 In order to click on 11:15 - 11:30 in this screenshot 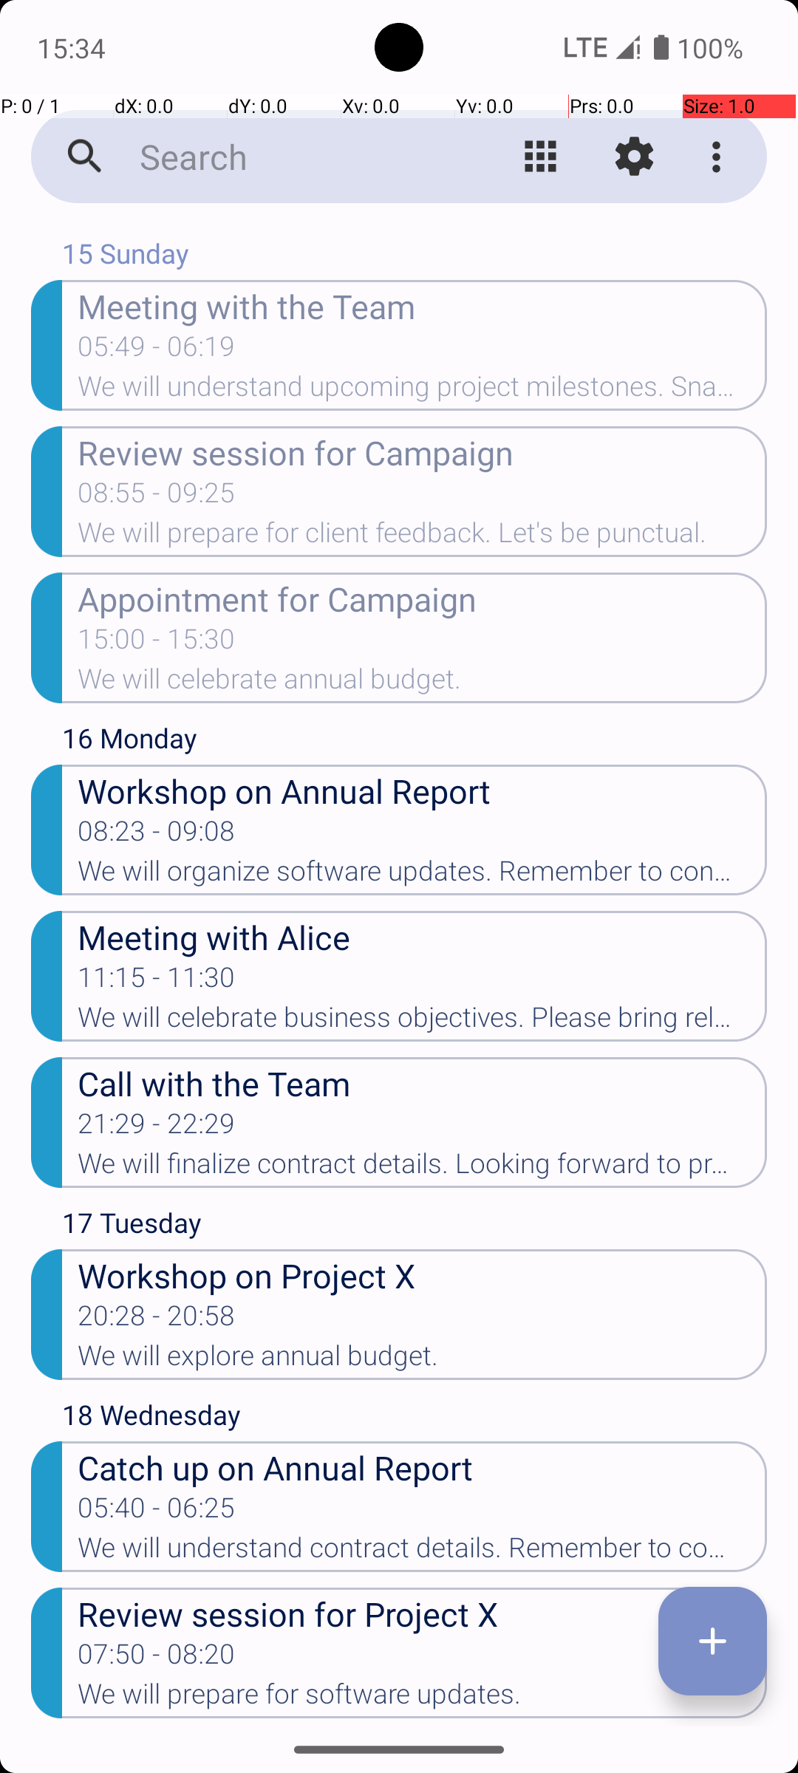, I will do `click(157, 981)`.